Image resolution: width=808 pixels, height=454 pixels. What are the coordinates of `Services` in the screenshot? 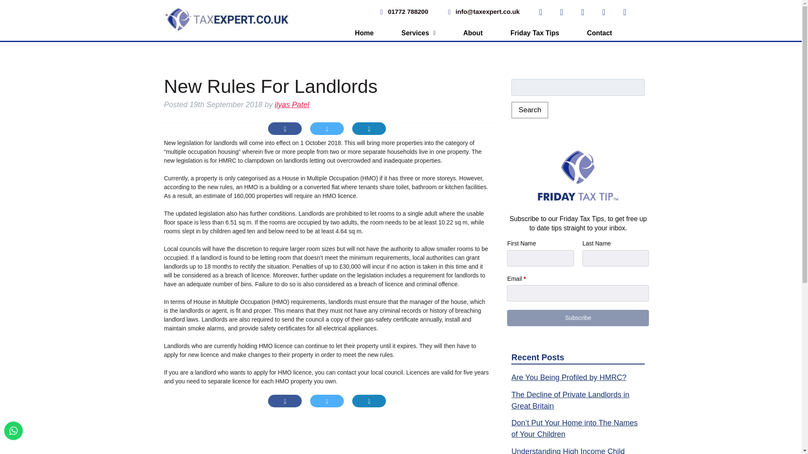 It's located at (418, 33).